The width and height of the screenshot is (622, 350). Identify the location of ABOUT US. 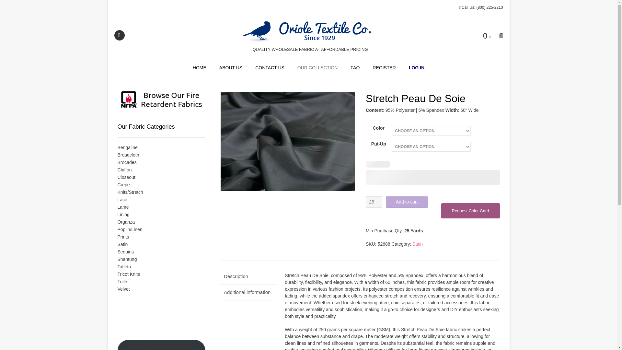
(231, 68).